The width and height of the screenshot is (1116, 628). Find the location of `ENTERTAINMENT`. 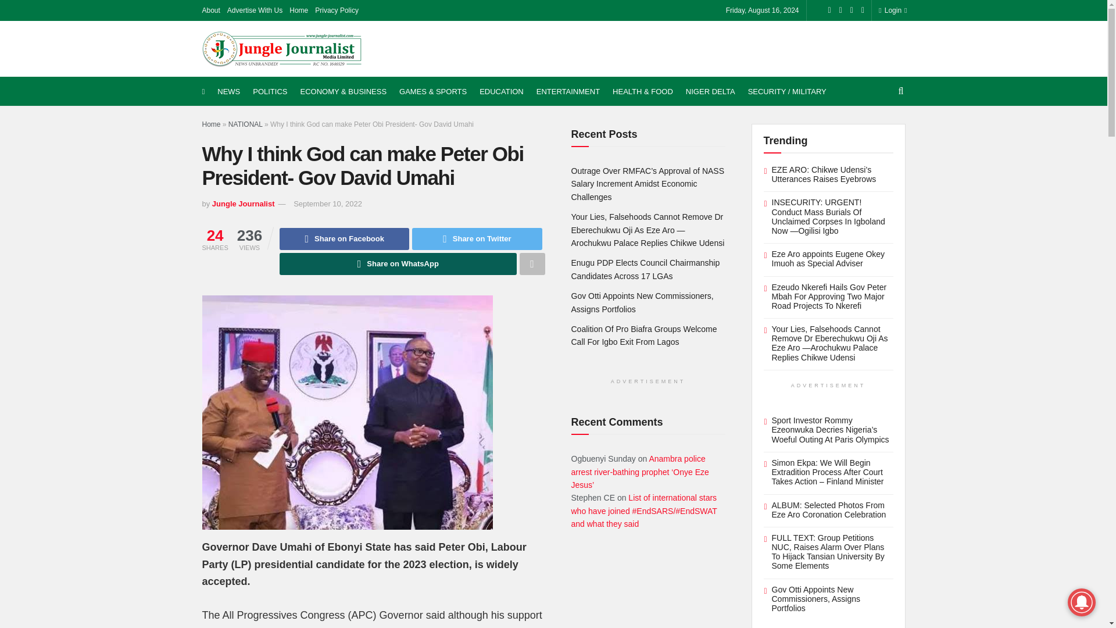

ENTERTAINMENT is located at coordinates (568, 91).